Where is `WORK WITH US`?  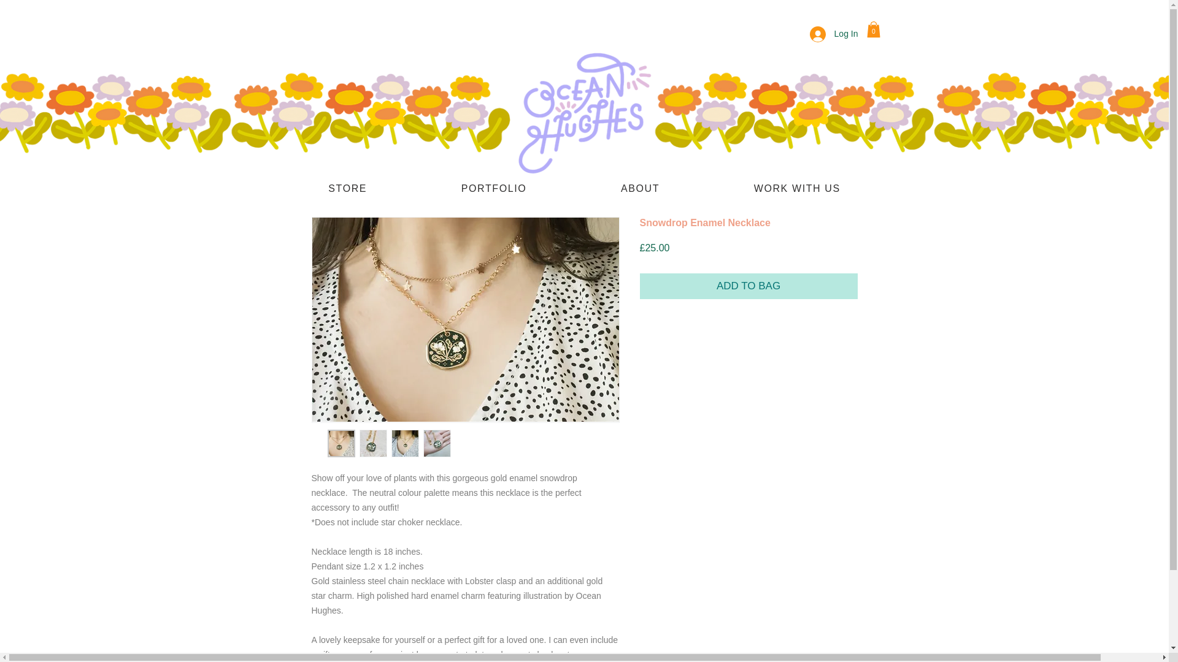 WORK WITH US is located at coordinates (797, 189).